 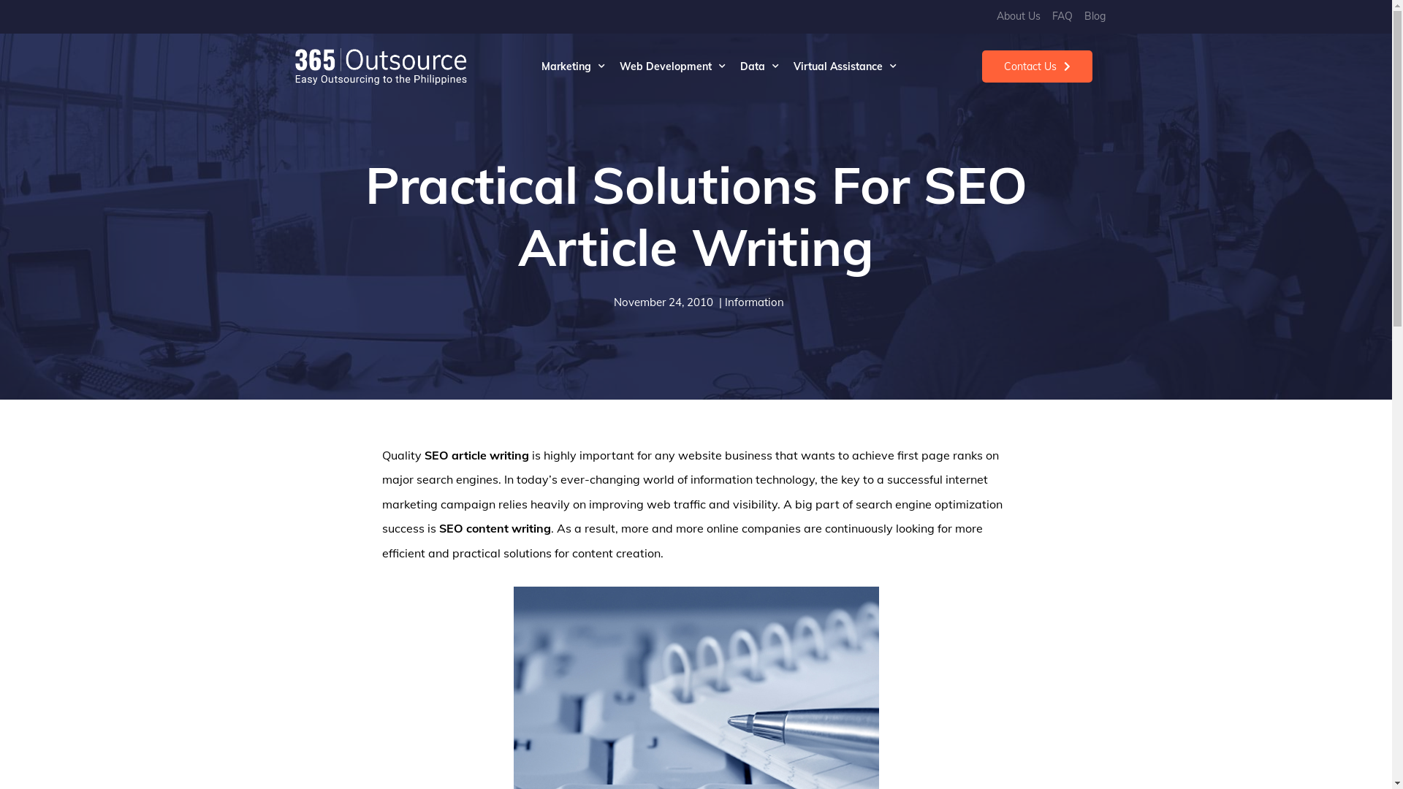 What do you see at coordinates (759, 66) in the screenshot?
I see `Data` at bounding box center [759, 66].